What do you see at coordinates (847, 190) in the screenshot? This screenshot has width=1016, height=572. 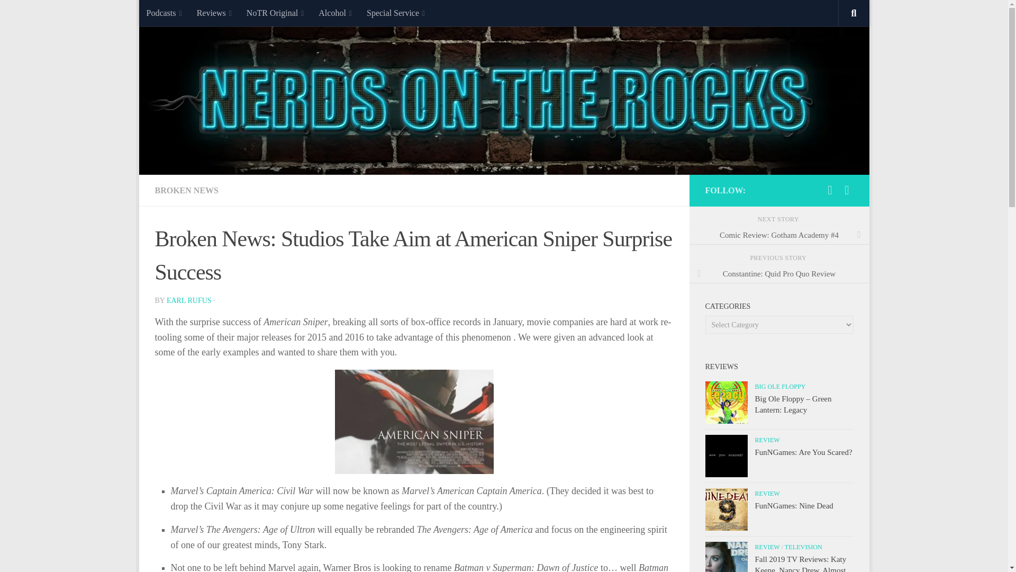 I see `Follow us on Facebook-square` at bounding box center [847, 190].